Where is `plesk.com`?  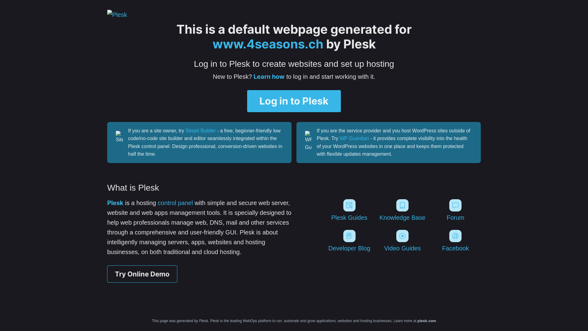
plesk.com is located at coordinates (427, 321).